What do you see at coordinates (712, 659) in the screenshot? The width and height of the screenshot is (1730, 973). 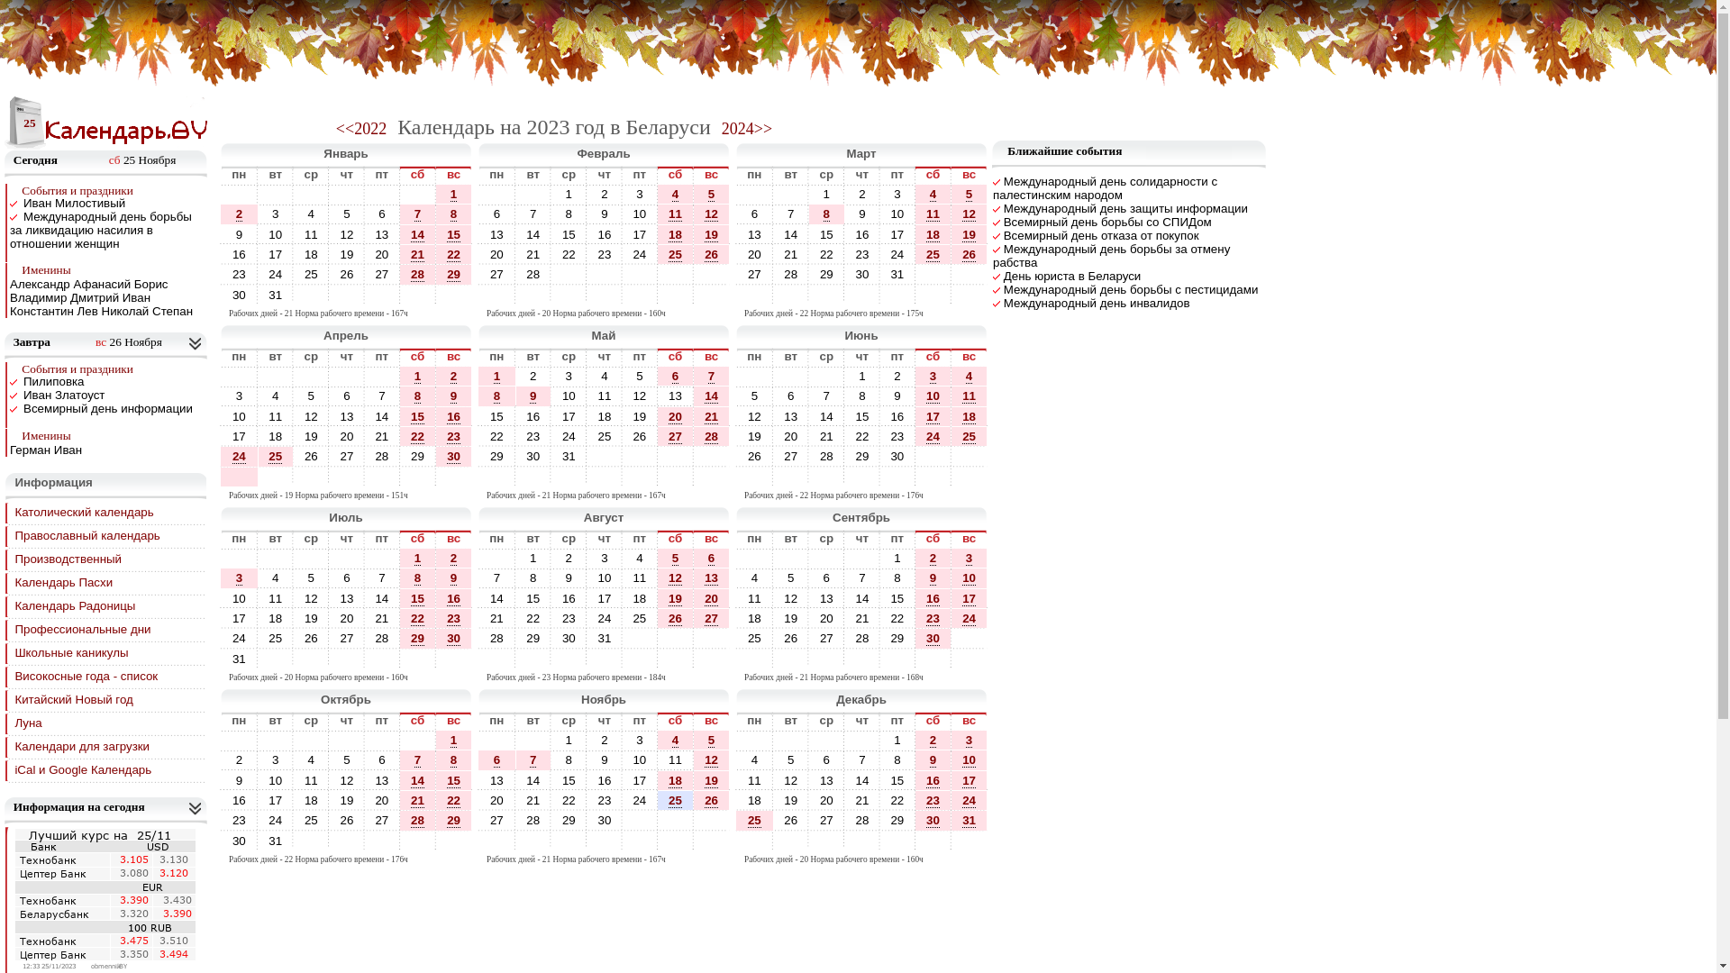 I see ` ` at bounding box center [712, 659].